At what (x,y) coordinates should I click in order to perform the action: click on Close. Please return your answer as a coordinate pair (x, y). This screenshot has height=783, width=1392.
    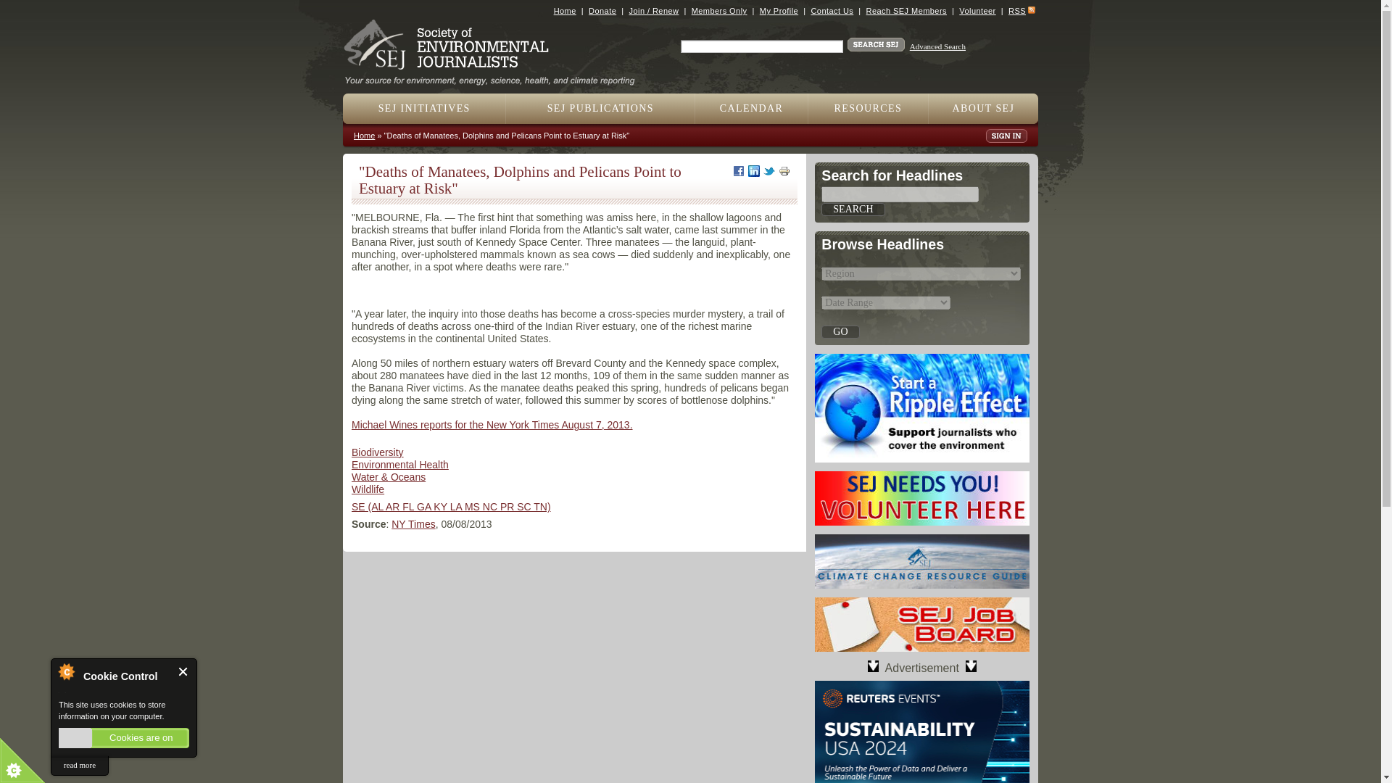
    Looking at the image, I should click on (183, 671).